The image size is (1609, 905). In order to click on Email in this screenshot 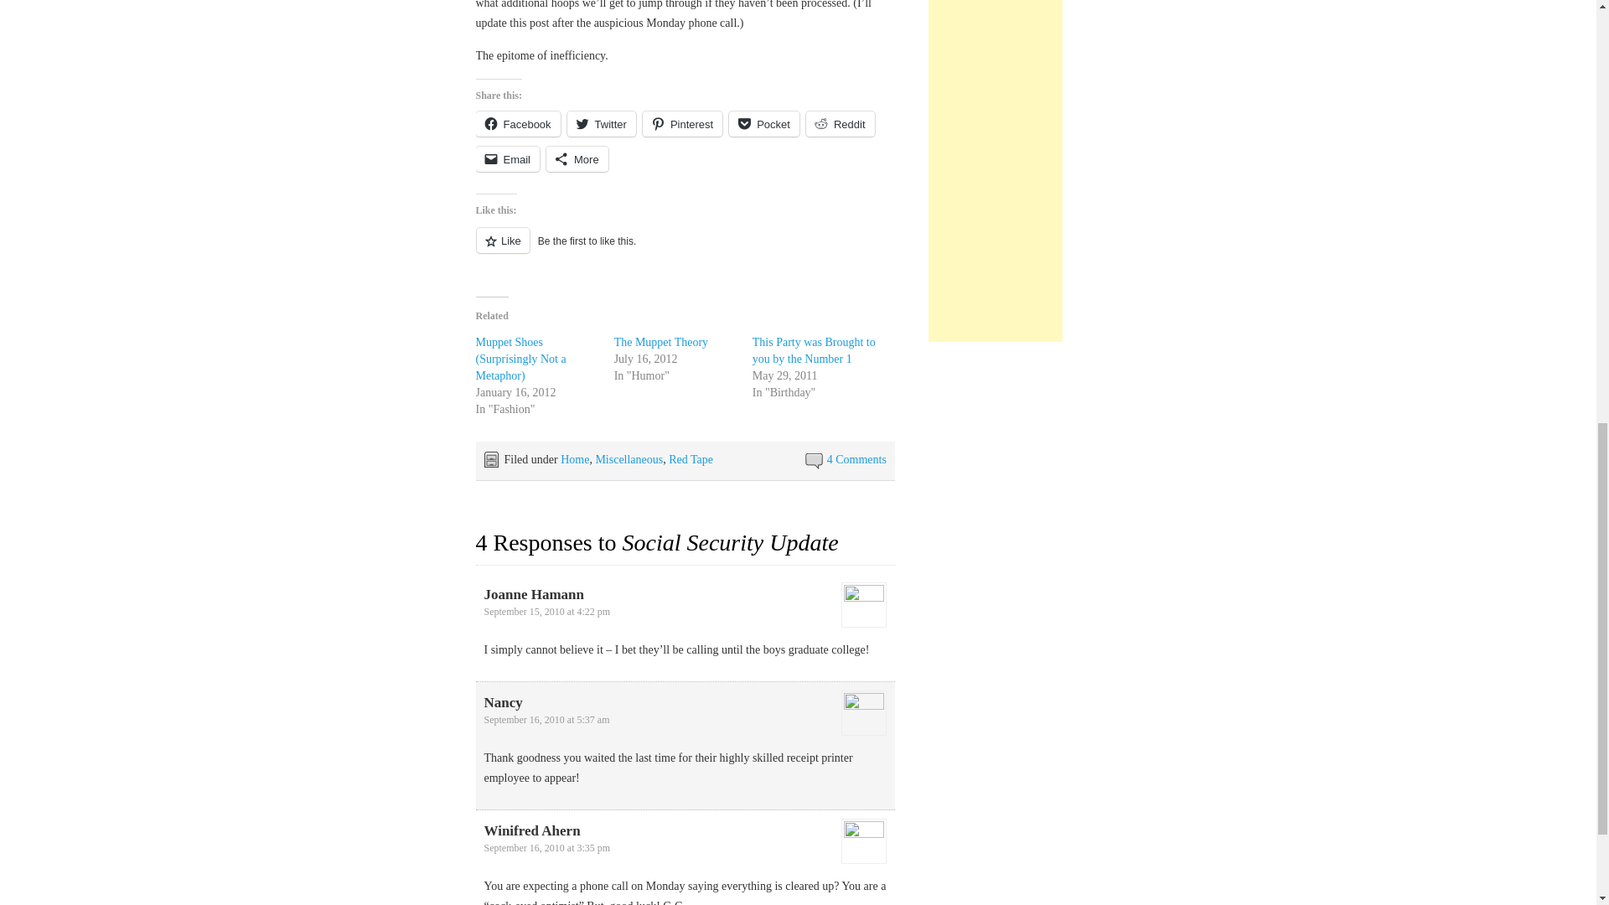, I will do `click(508, 159)`.